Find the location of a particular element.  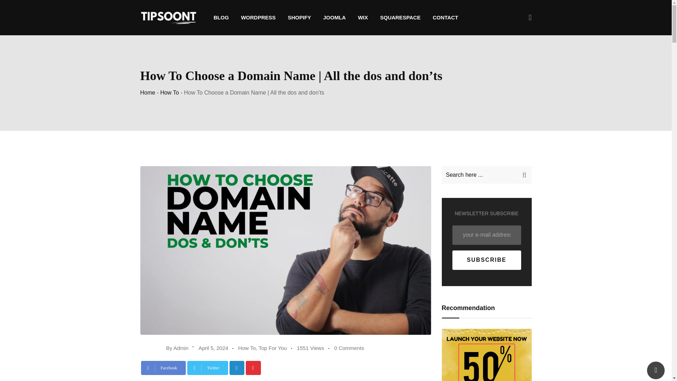

SQUARESPACE is located at coordinates (400, 17).